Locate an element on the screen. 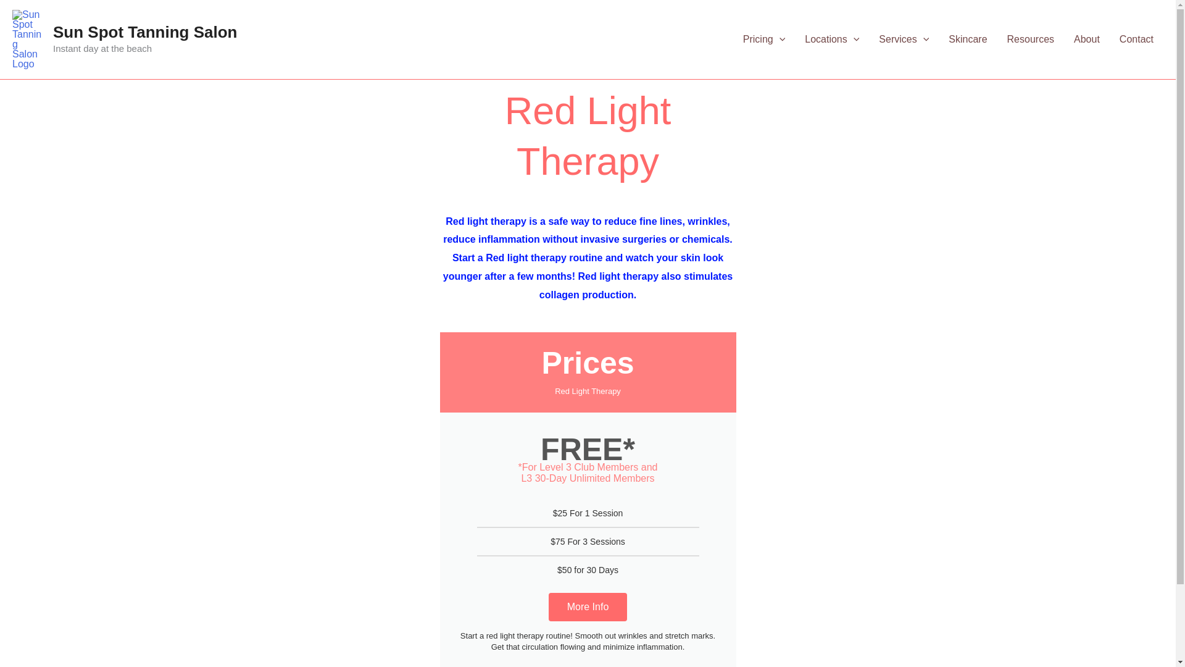 The height and width of the screenshot is (667, 1185). Contact is located at coordinates (1136, 39).